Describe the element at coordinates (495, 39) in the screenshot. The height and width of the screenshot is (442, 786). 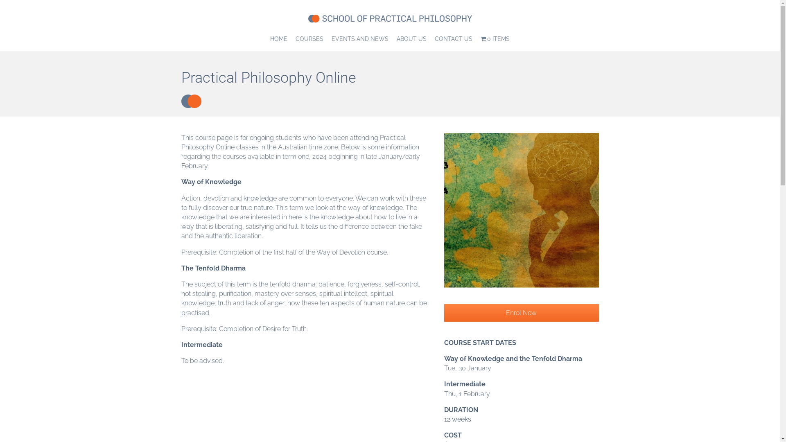
I see `0 ITEMS` at that location.